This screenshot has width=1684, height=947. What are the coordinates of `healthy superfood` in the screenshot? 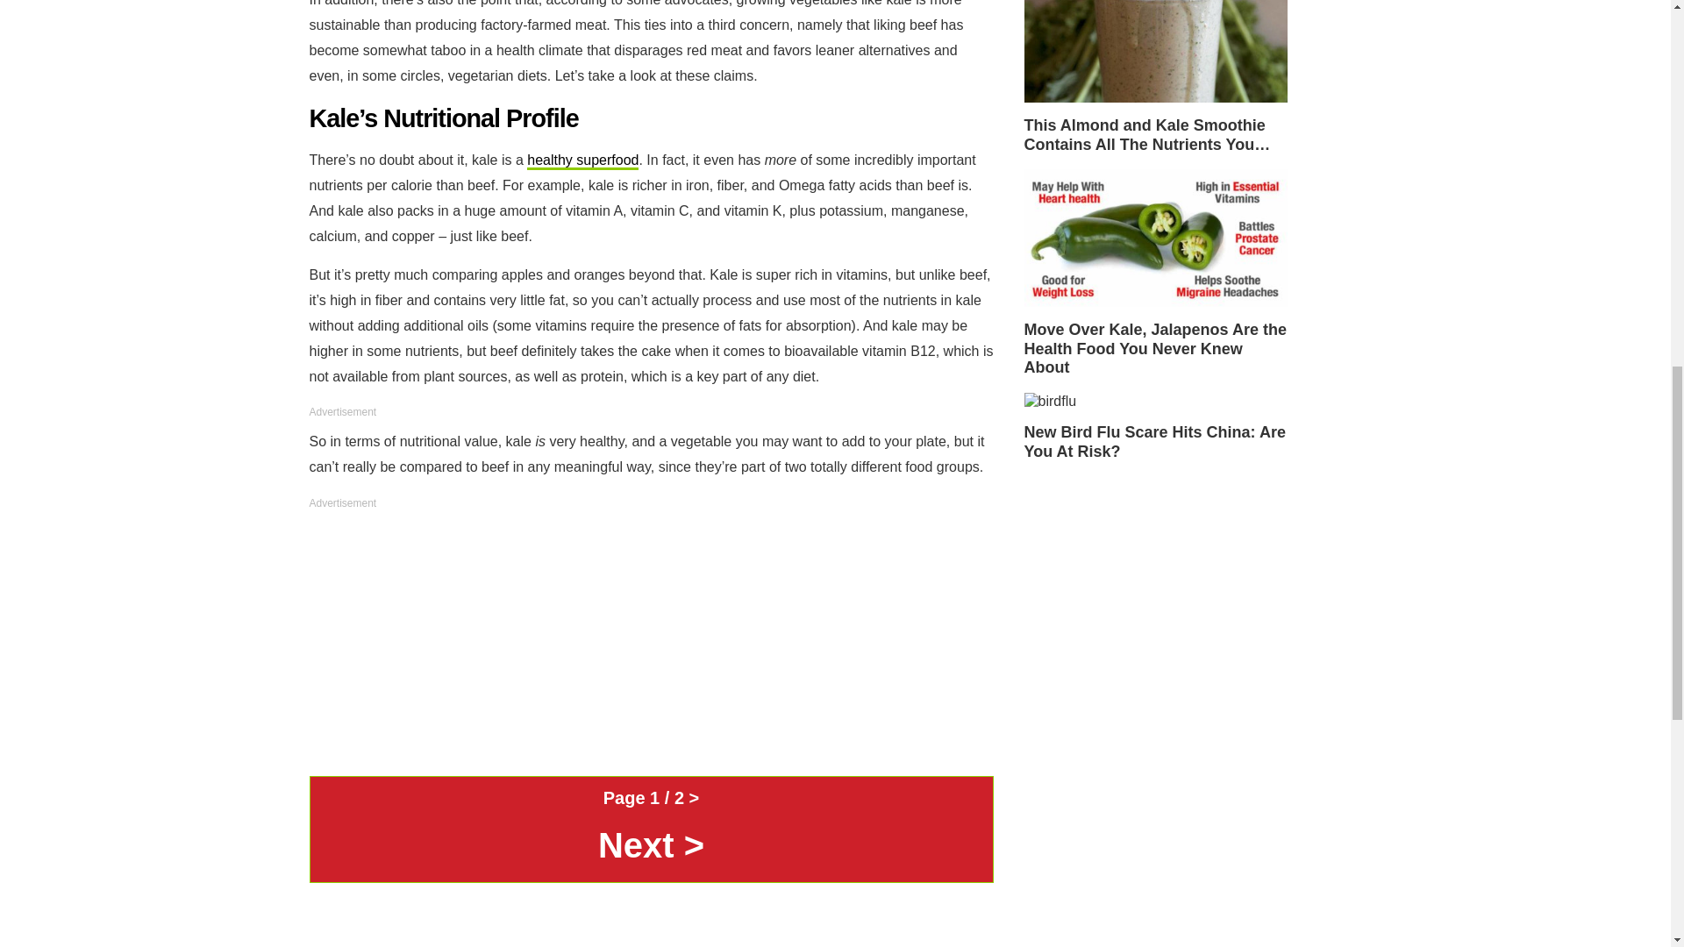 It's located at (582, 161).